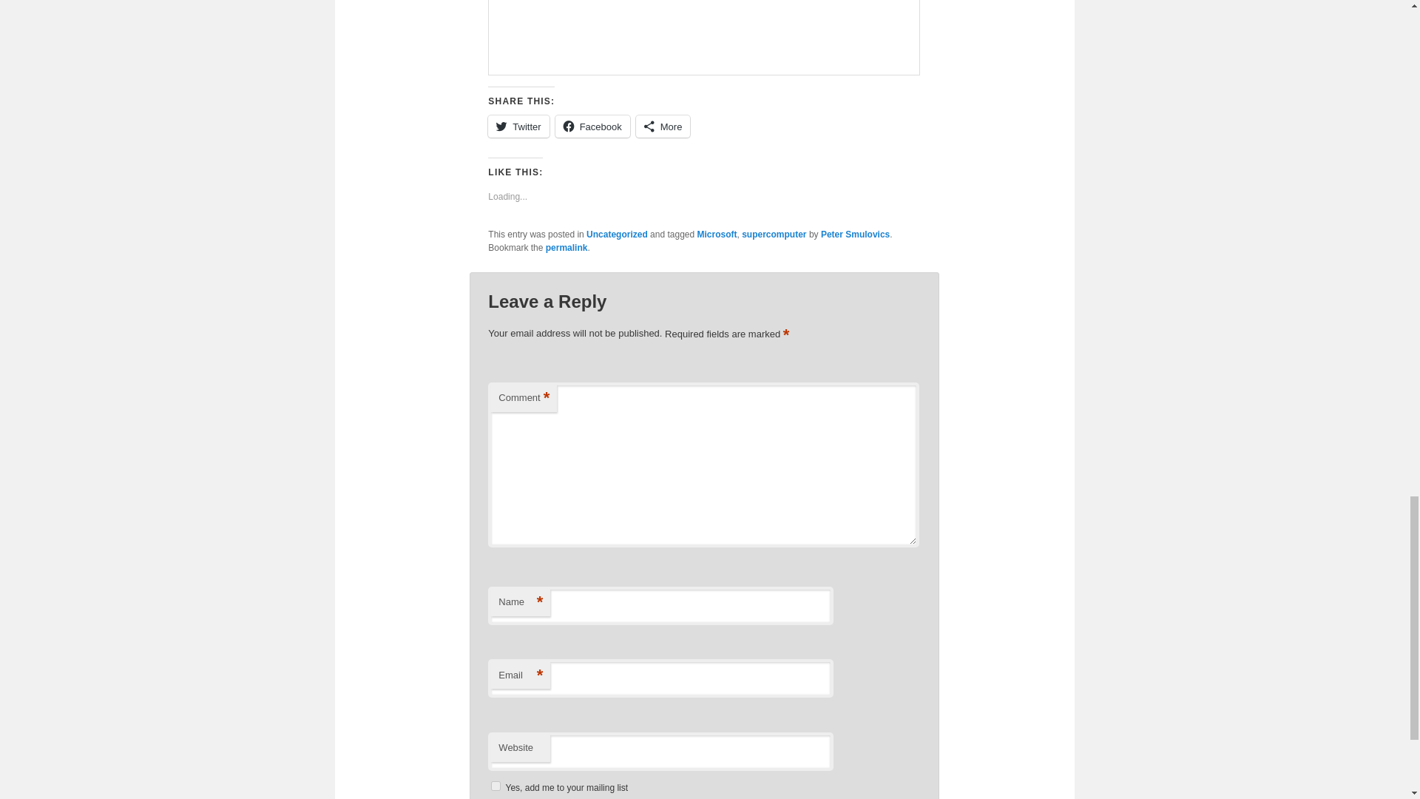 Image resolution: width=1420 pixels, height=799 pixels. What do you see at coordinates (774, 234) in the screenshot?
I see `supercomputer` at bounding box center [774, 234].